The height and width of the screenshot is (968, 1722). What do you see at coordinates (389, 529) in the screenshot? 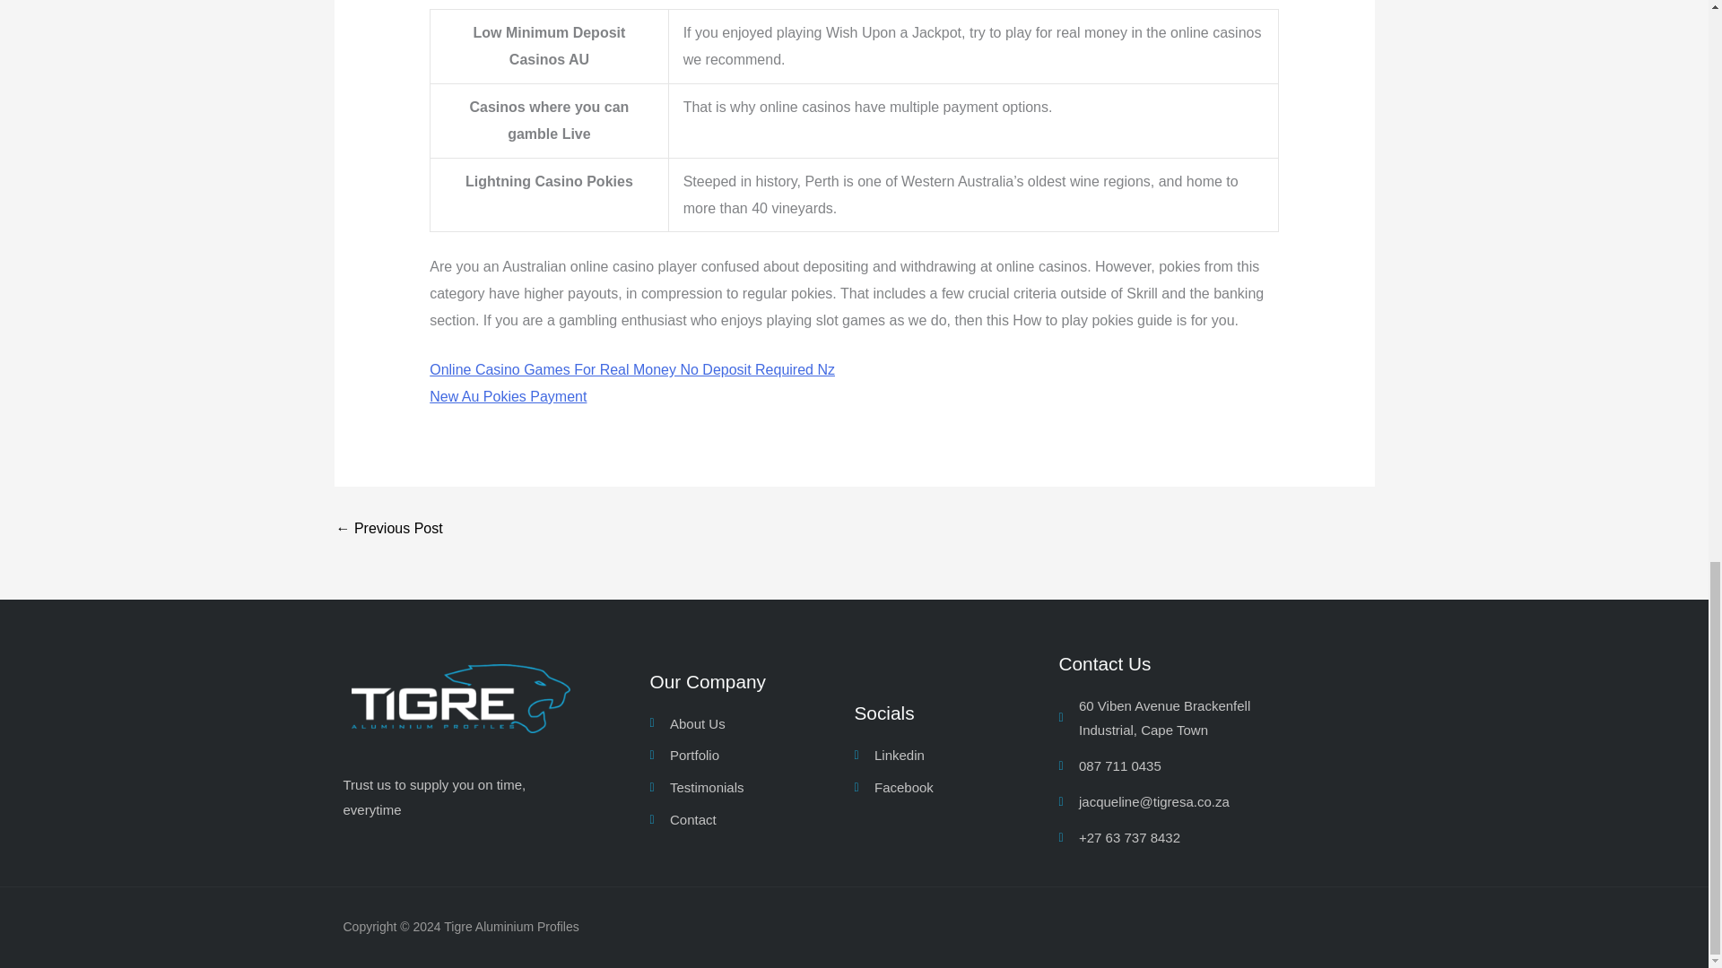
I see `Hello world!` at bounding box center [389, 529].